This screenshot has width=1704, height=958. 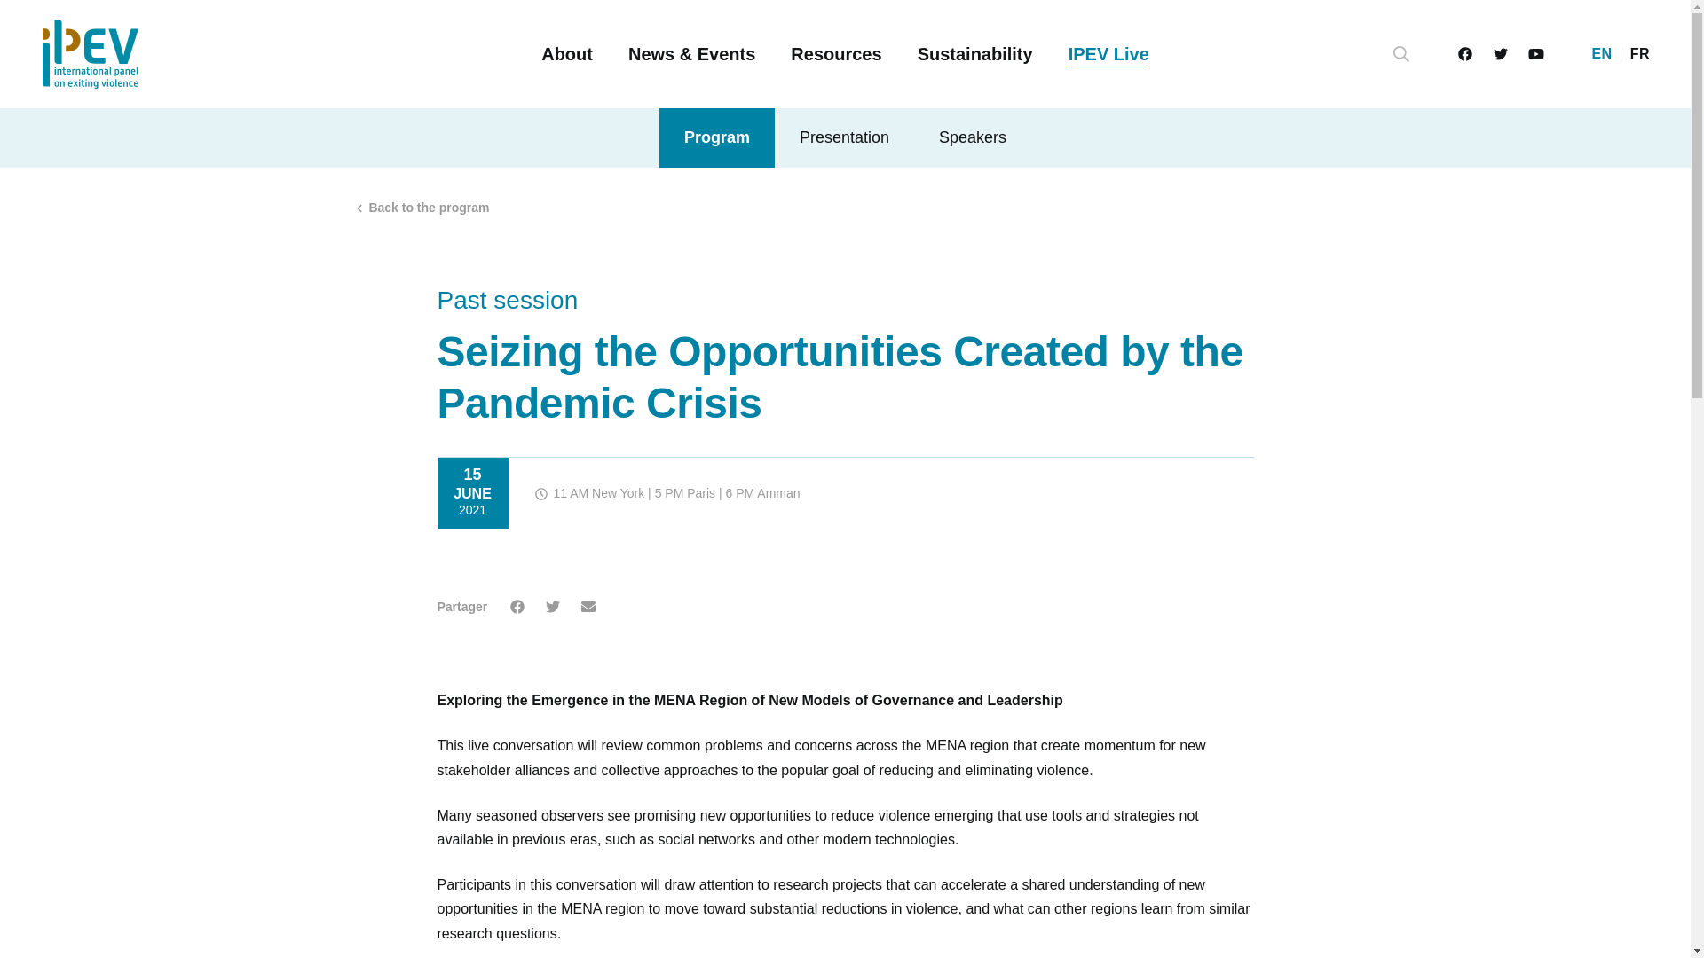 I want to click on EN, so click(x=1601, y=54).